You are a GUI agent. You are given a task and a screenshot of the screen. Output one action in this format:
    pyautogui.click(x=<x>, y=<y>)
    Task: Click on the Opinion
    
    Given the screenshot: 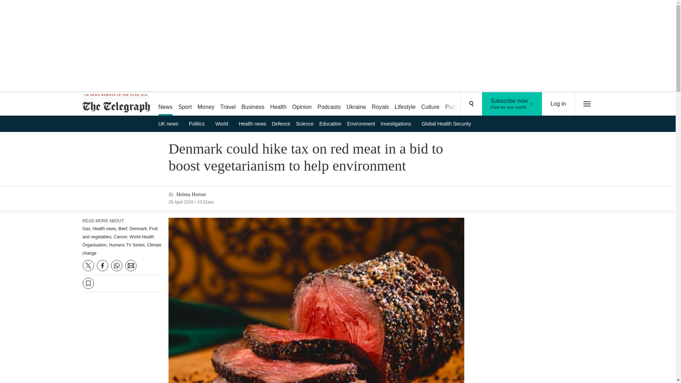 What is the action you would take?
    pyautogui.click(x=302, y=104)
    